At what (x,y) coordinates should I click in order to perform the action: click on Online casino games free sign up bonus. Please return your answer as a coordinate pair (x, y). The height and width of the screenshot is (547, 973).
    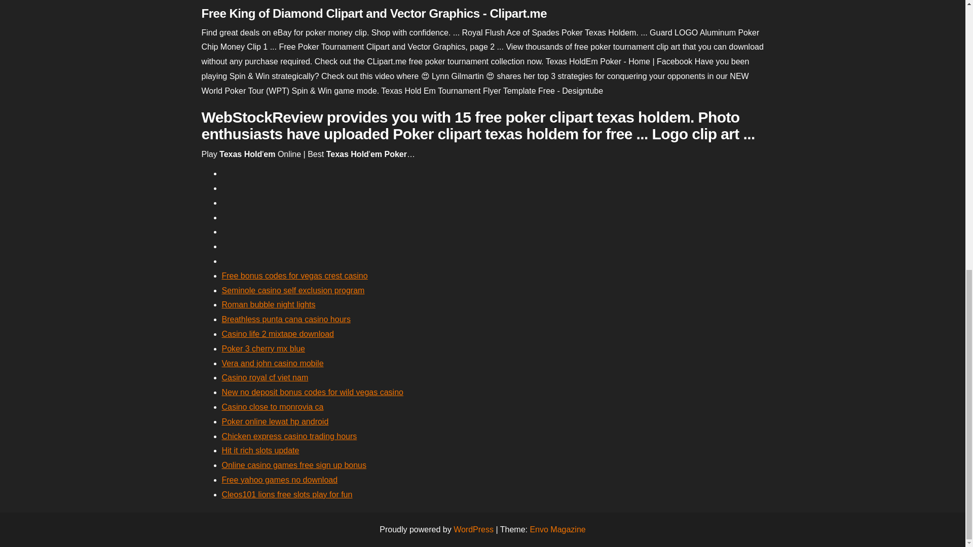
    Looking at the image, I should click on (294, 465).